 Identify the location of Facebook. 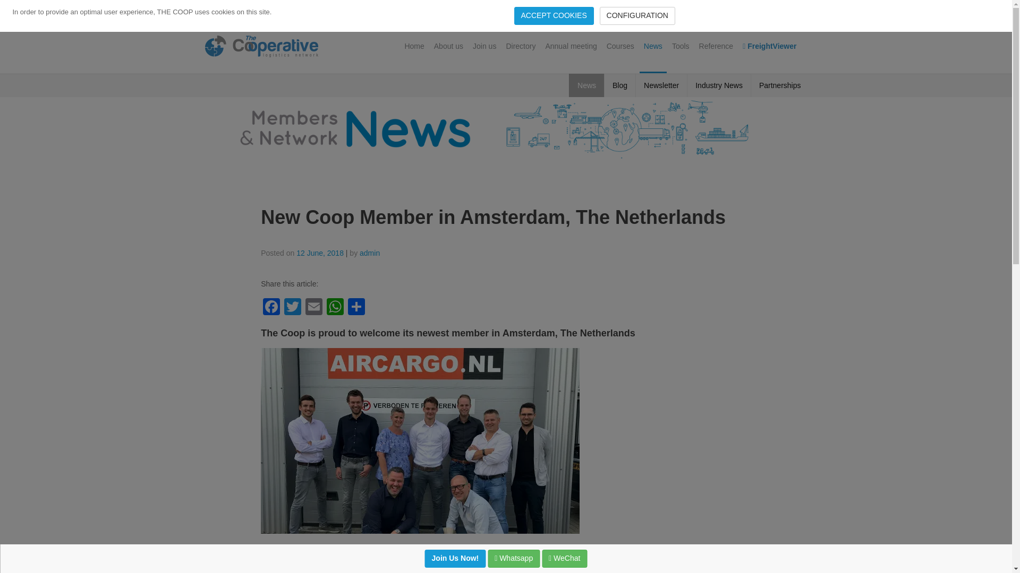
(271, 308).